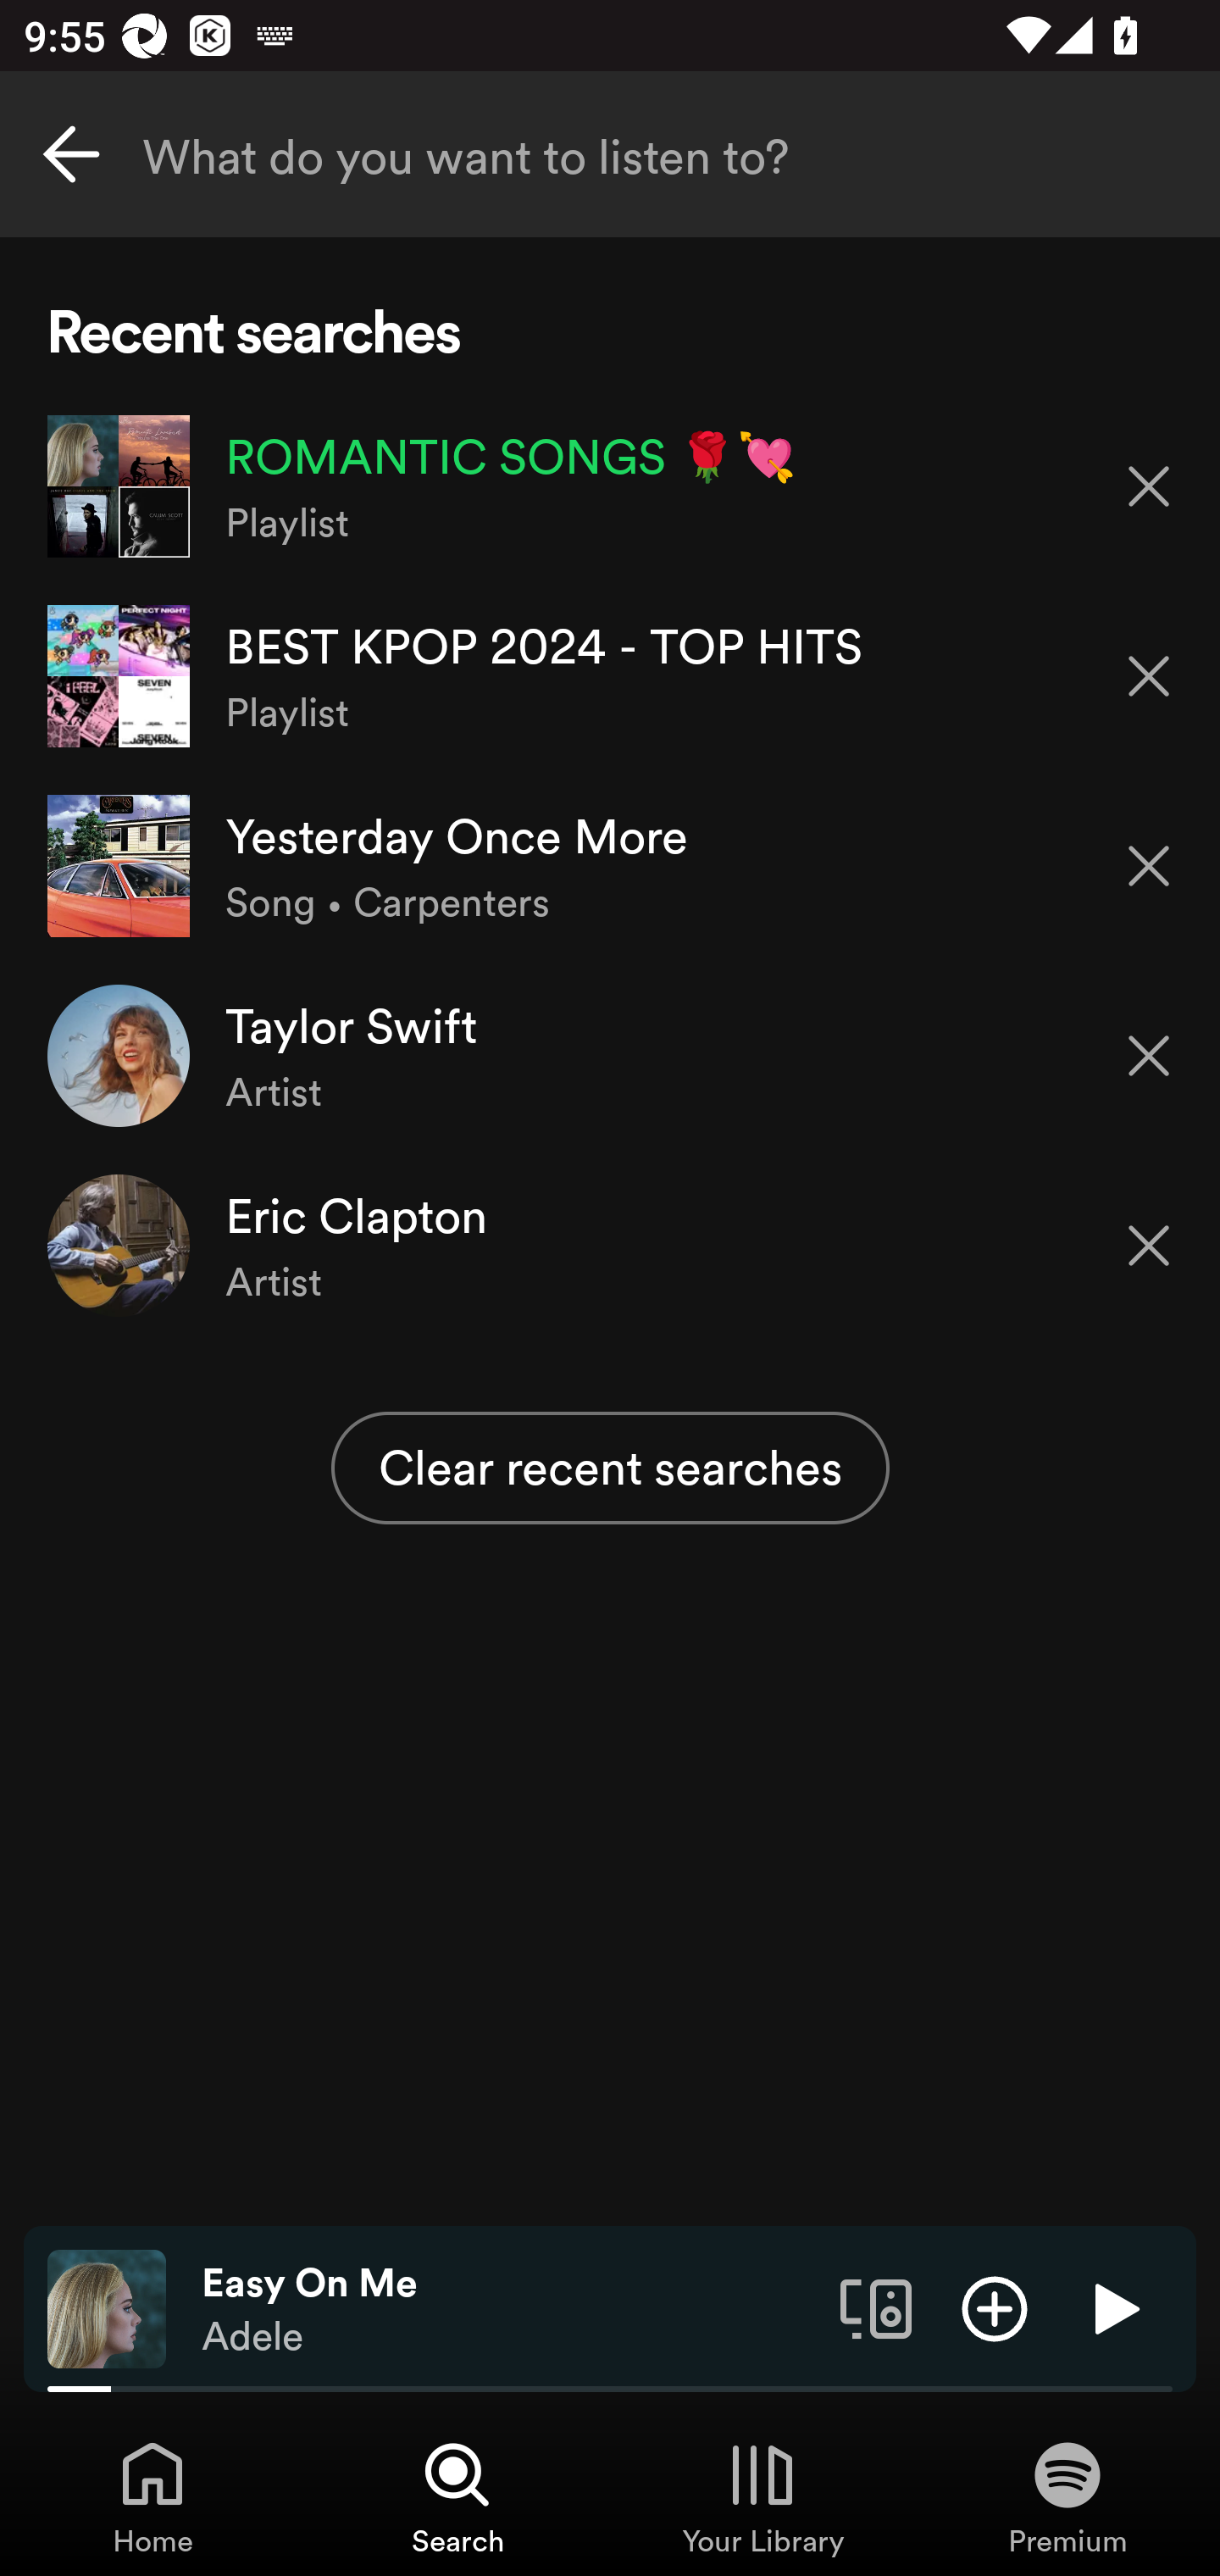  I want to click on Connect to a device. Opens the devices menu, so click(876, 2307).